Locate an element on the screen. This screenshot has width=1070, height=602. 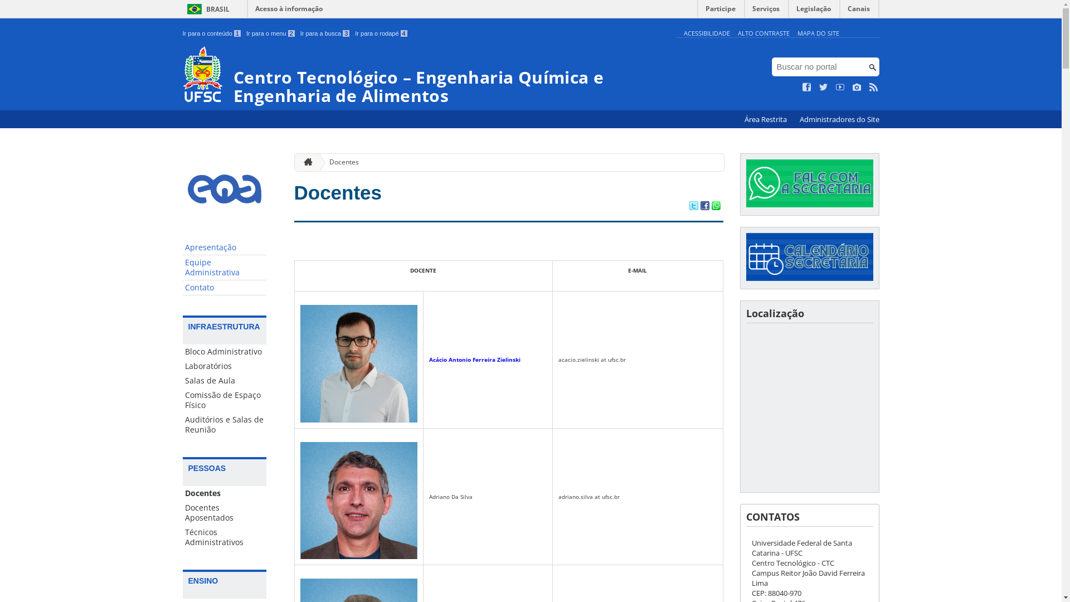
Equipe Administrativa is located at coordinates (225, 268).